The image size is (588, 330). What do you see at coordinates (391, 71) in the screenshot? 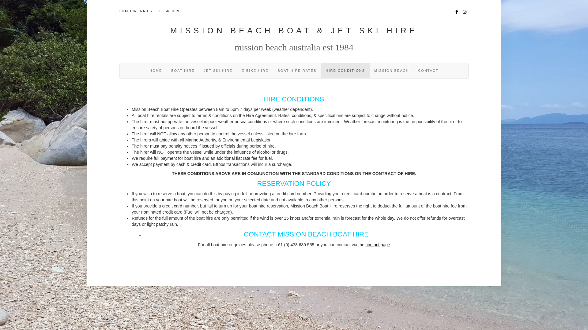
I see `MISSION BEACH` at bounding box center [391, 71].